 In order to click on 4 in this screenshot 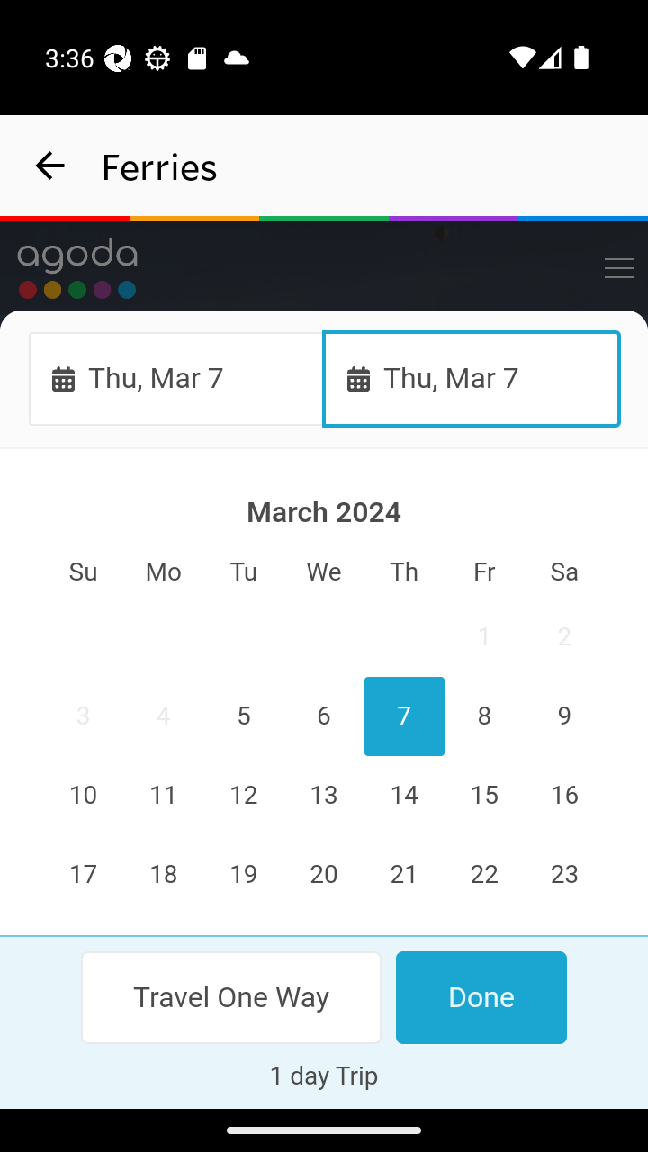, I will do `click(164, 717)`.